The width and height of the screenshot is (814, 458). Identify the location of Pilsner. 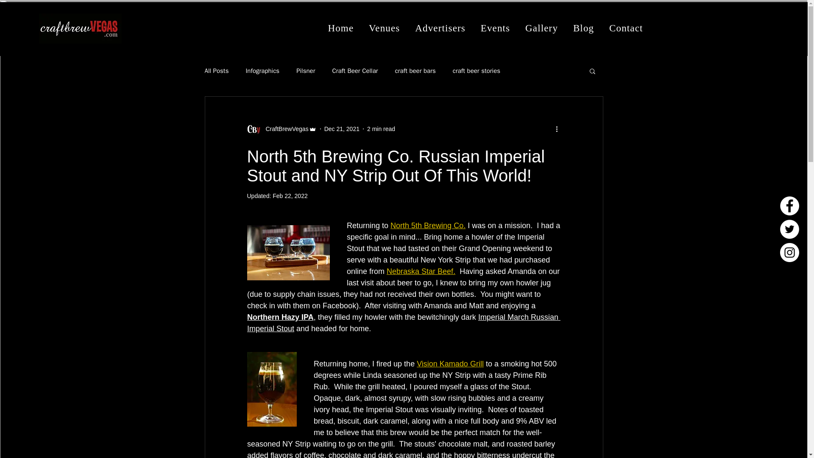
(305, 71).